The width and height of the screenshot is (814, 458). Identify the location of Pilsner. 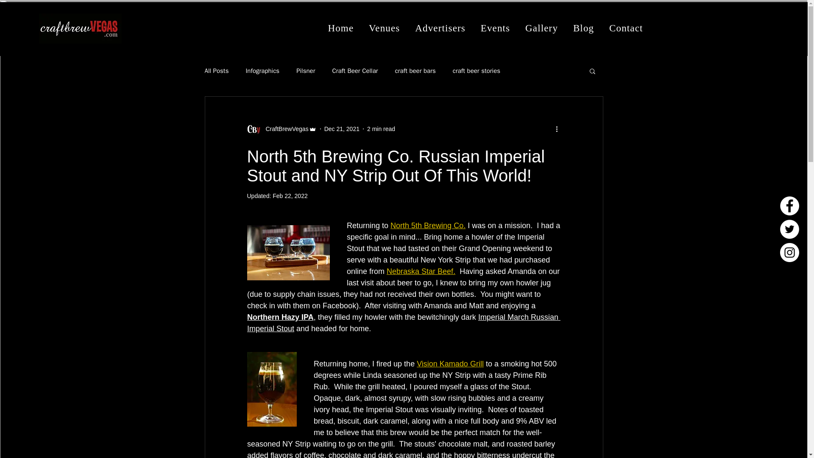
(305, 71).